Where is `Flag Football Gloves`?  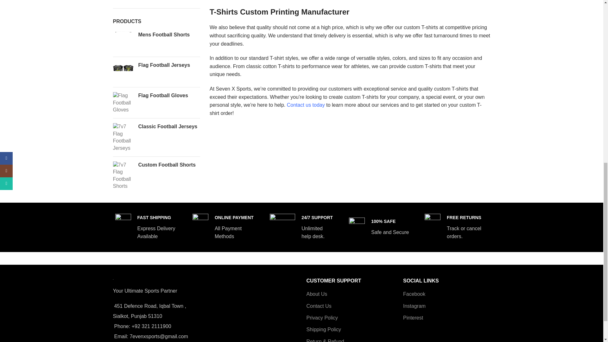
Flag Football Gloves is located at coordinates (169, 96).